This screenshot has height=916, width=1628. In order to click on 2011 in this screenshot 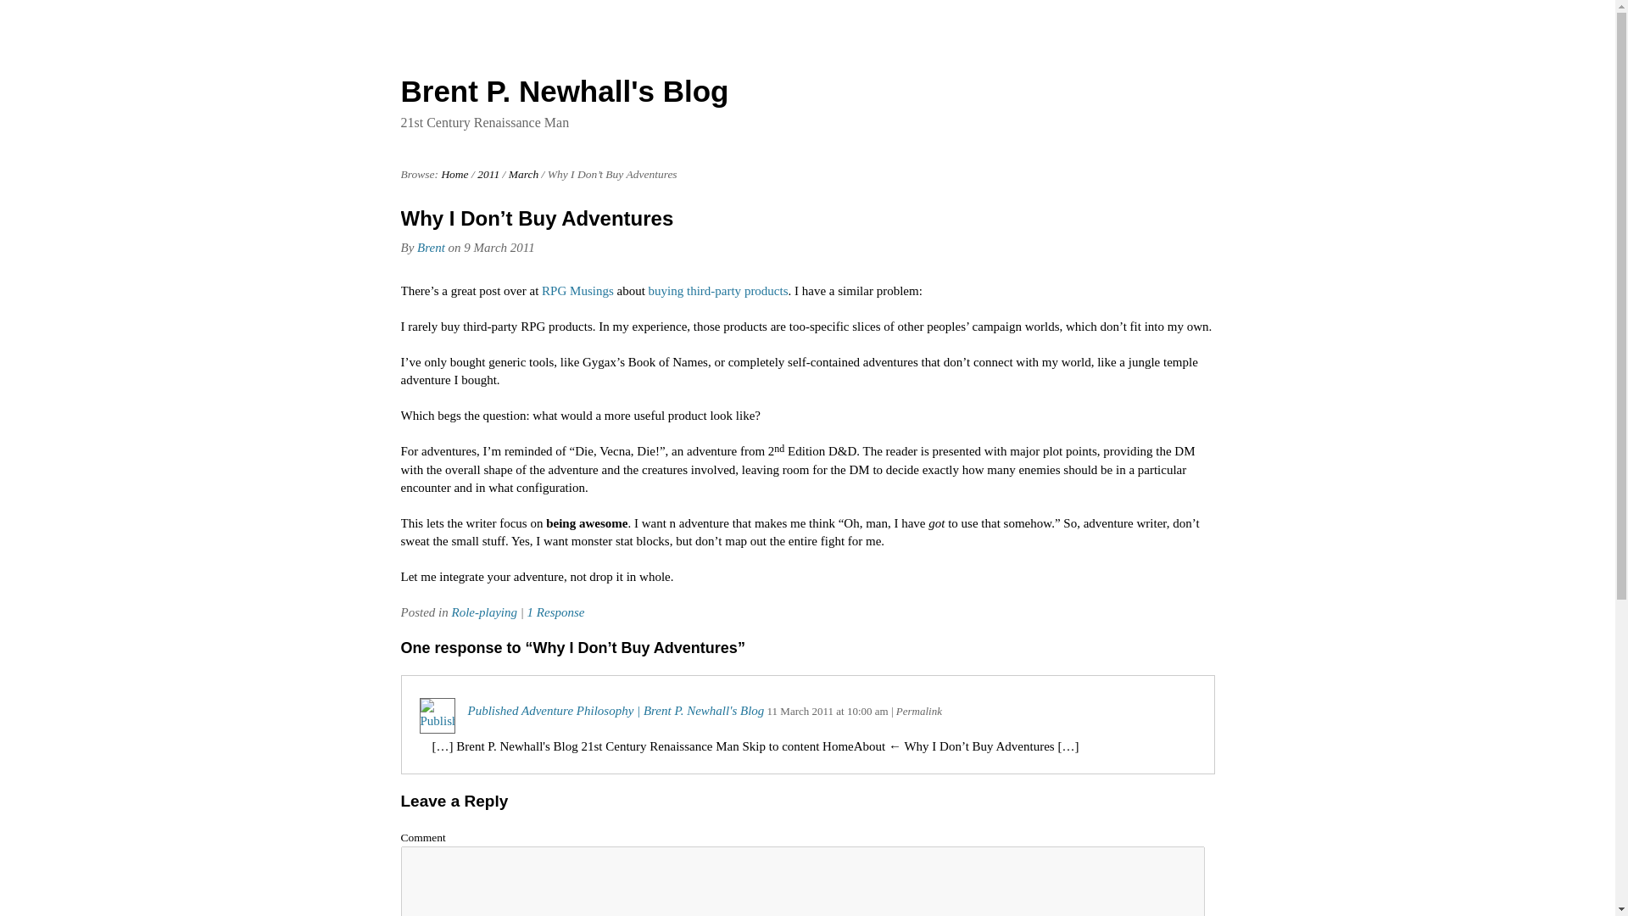, I will do `click(488, 173)`.